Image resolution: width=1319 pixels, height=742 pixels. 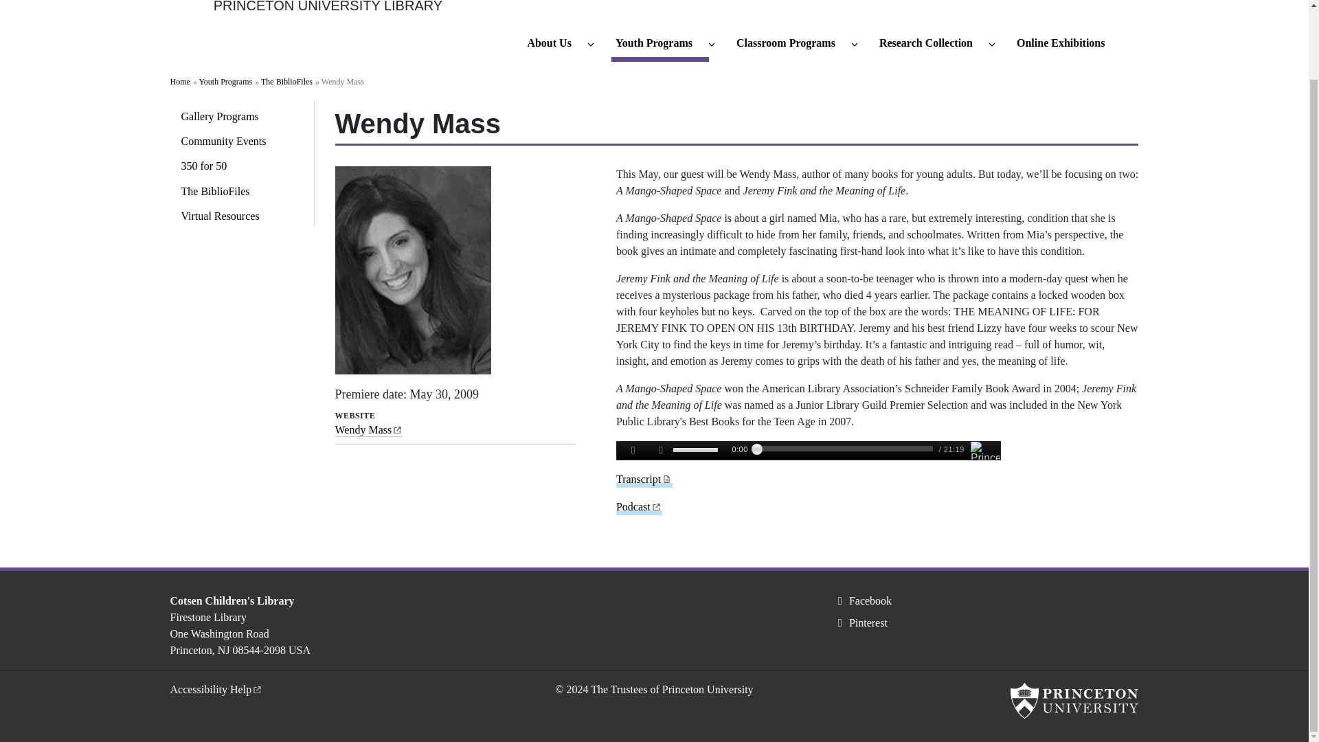 What do you see at coordinates (808, 450) in the screenshot?
I see `Kaltura Player` at bounding box center [808, 450].